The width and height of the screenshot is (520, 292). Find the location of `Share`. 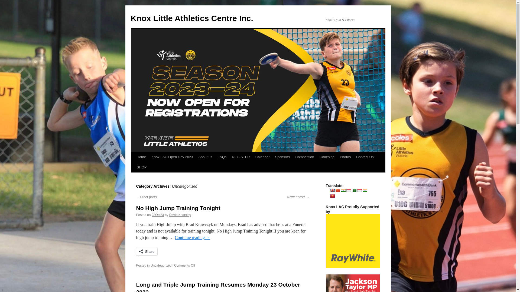

Share is located at coordinates (147, 251).